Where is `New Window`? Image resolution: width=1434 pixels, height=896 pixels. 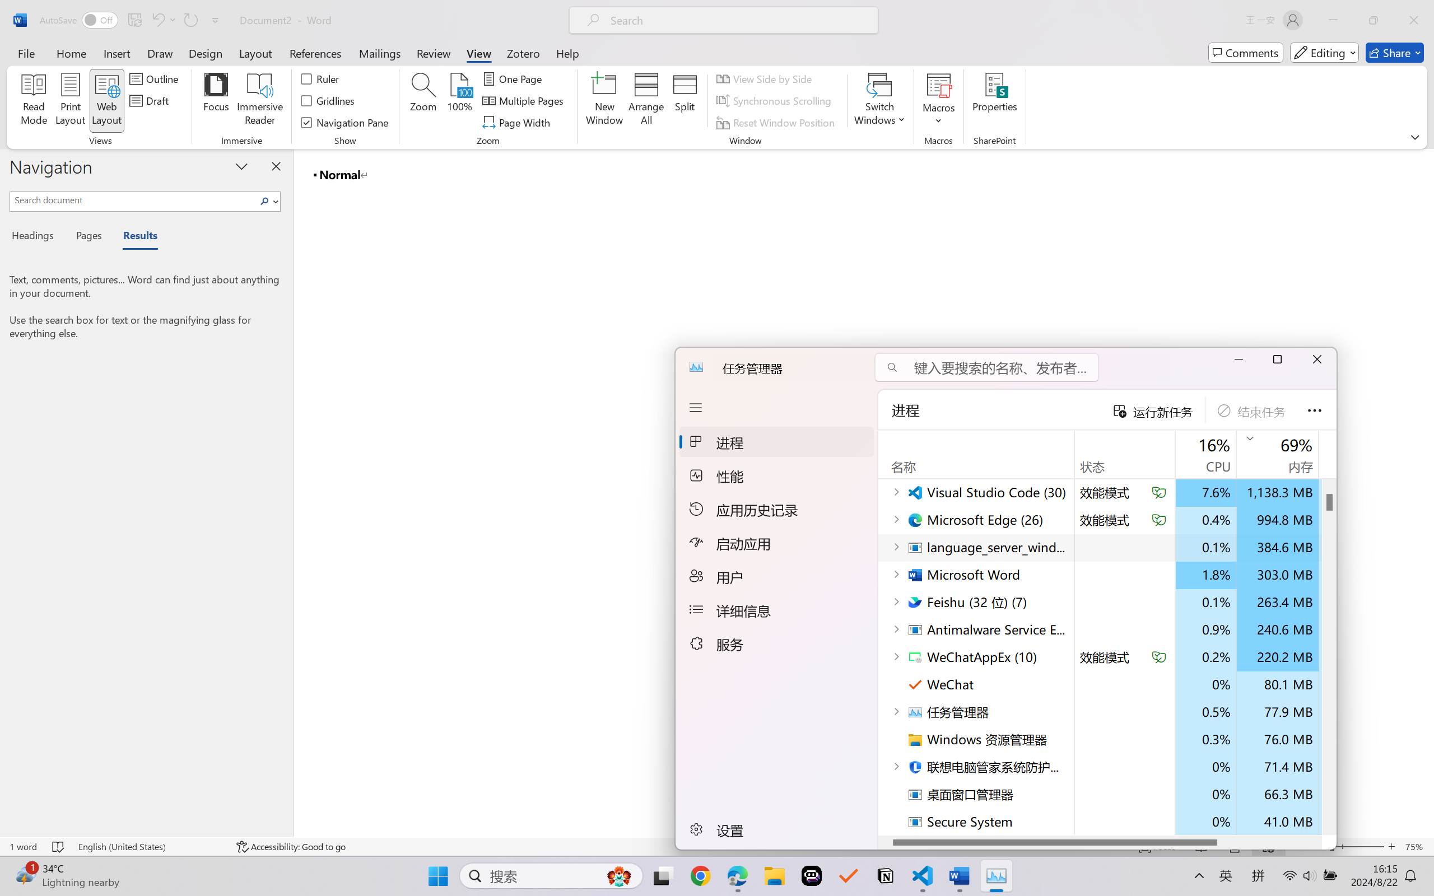
New Window is located at coordinates (604, 101).